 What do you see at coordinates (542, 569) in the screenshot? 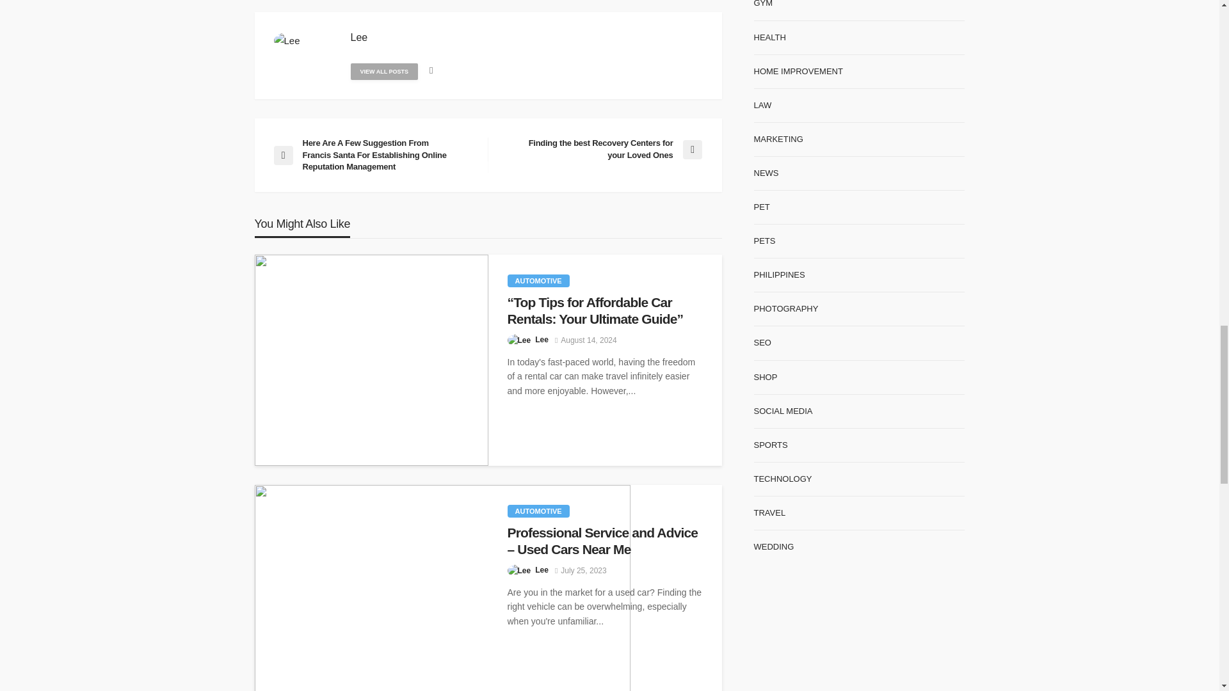
I see `Lee` at bounding box center [542, 569].